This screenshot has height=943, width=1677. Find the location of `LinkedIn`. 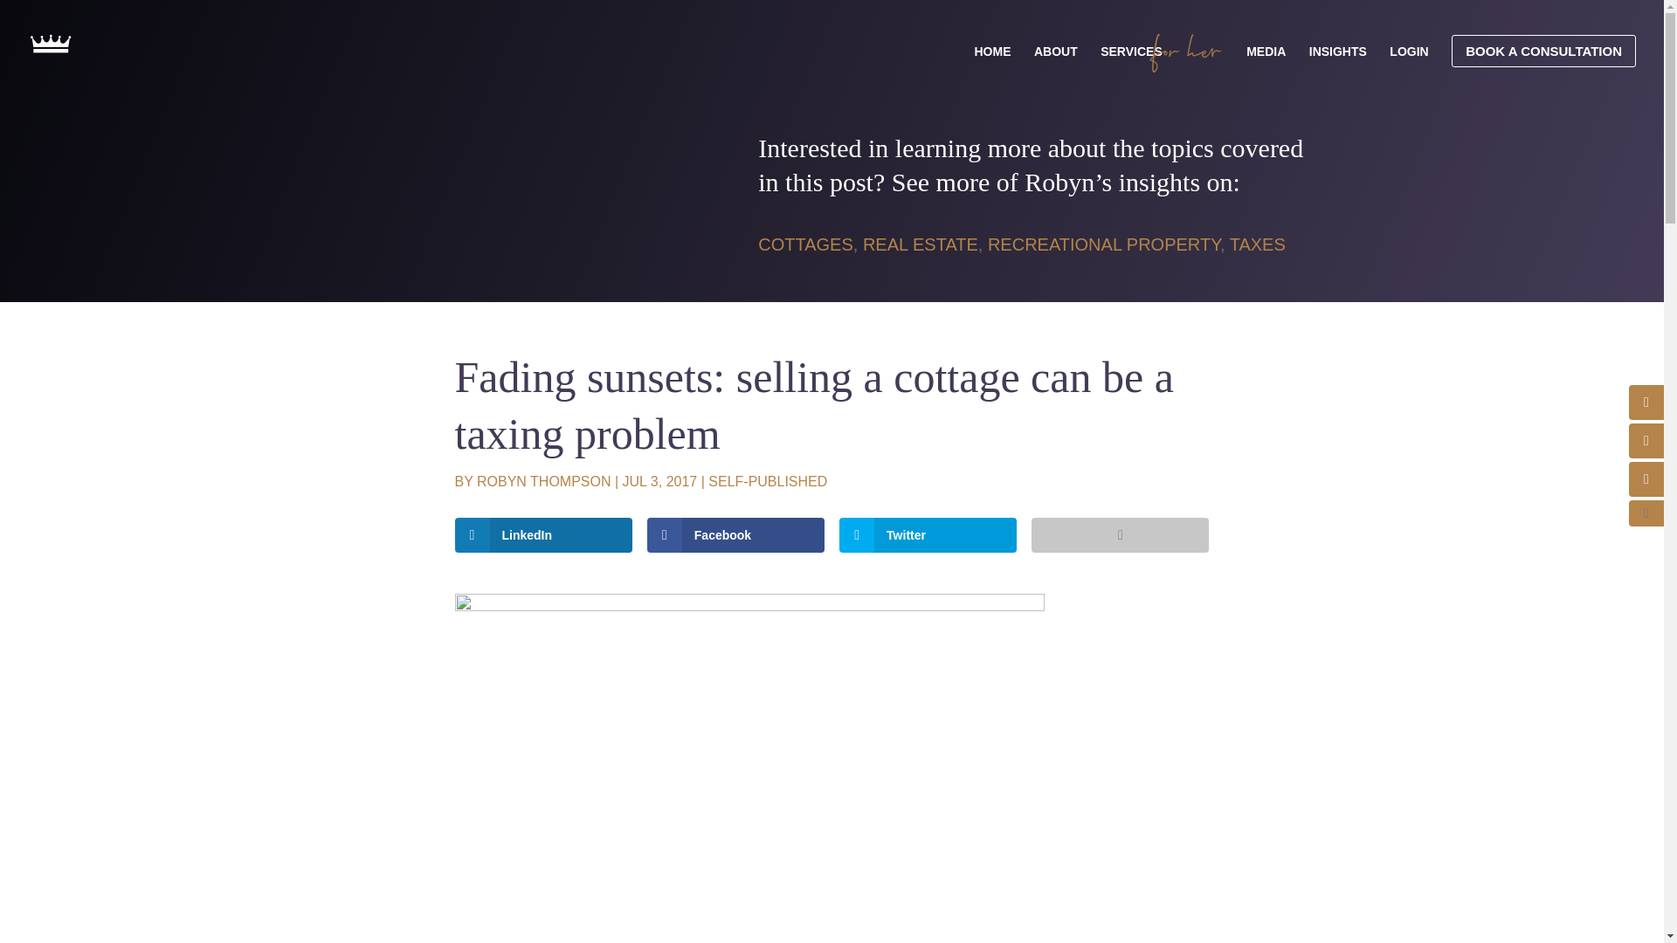

LinkedIn is located at coordinates (543, 534).